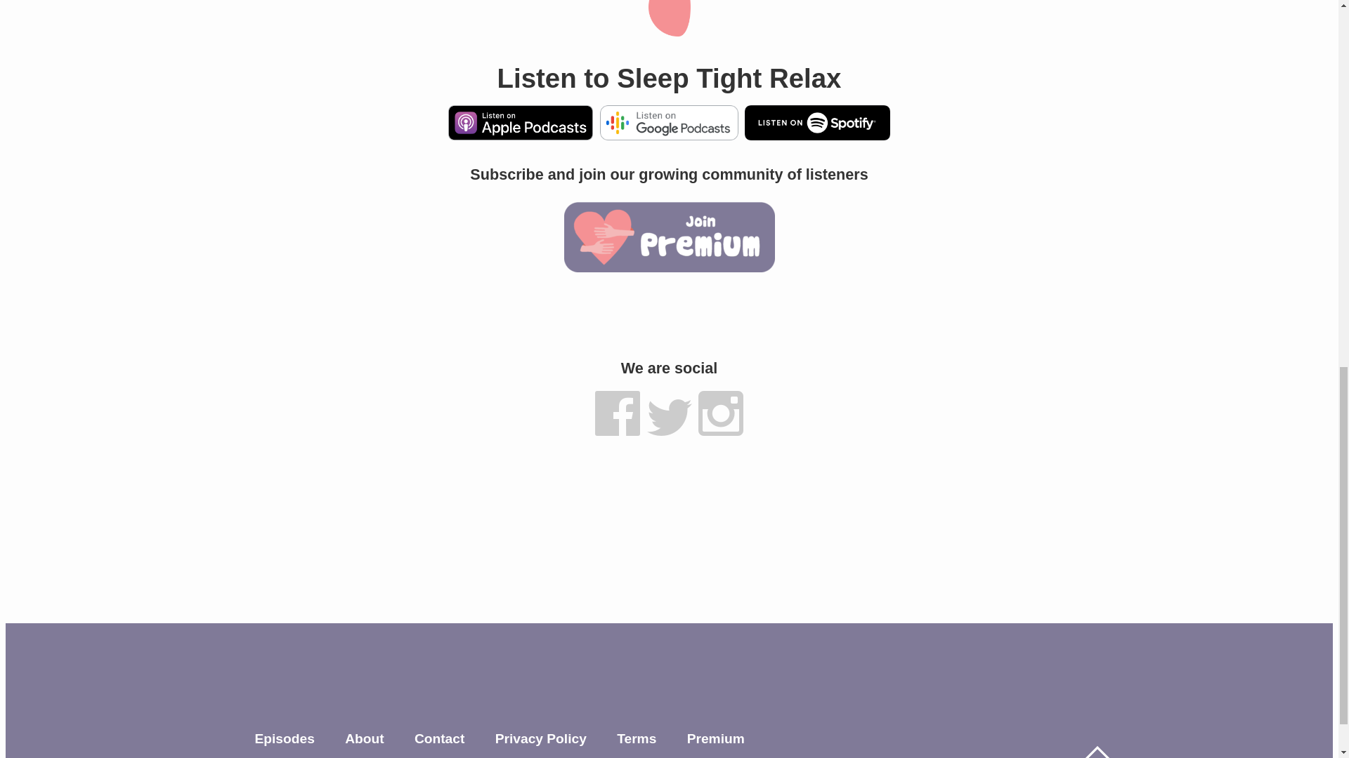 The height and width of the screenshot is (758, 1349). What do you see at coordinates (1096, 752) in the screenshot?
I see `Top` at bounding box center [1096, 752].